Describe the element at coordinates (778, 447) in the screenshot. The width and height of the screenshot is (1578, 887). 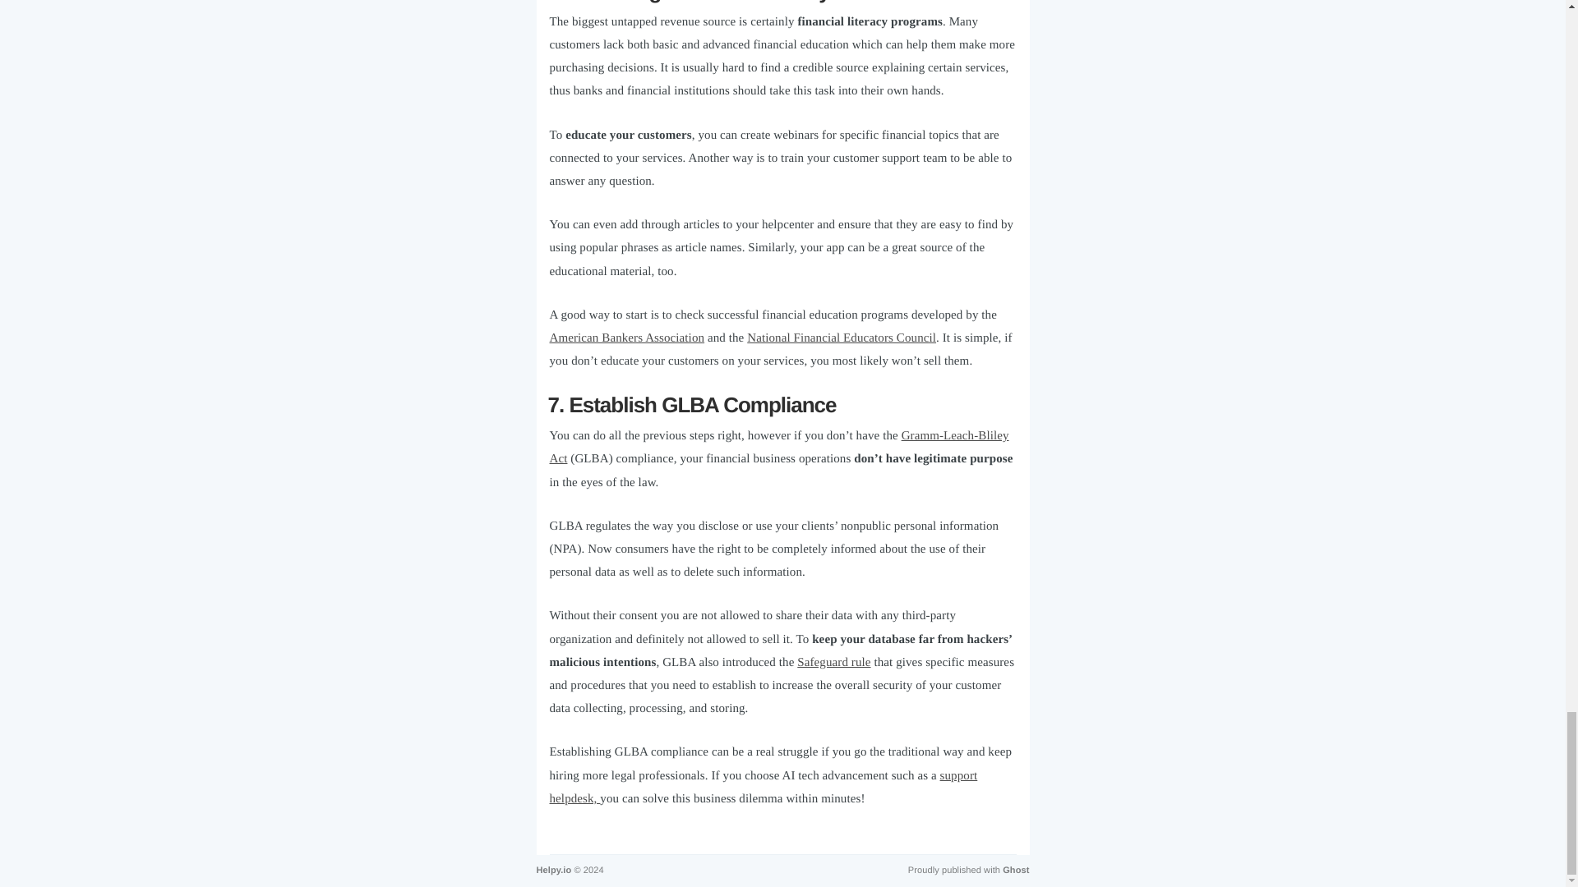
I see `Gramm-Leach-Bliley Act` at that location.